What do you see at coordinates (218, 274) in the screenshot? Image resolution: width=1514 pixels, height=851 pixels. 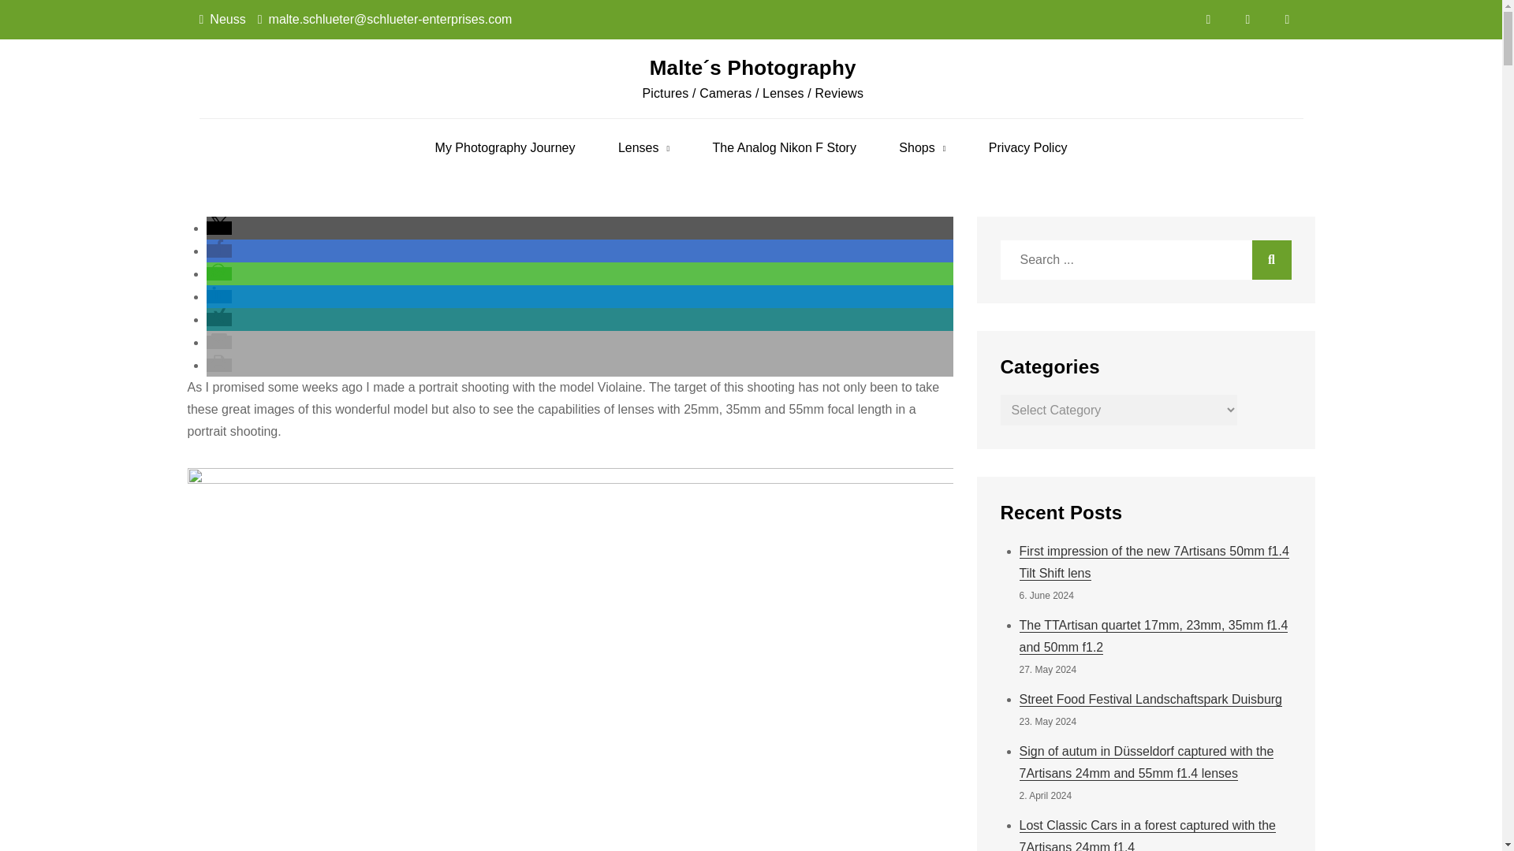 I see `Bei Whatsapp teilen` at bounding box center [218, 274].